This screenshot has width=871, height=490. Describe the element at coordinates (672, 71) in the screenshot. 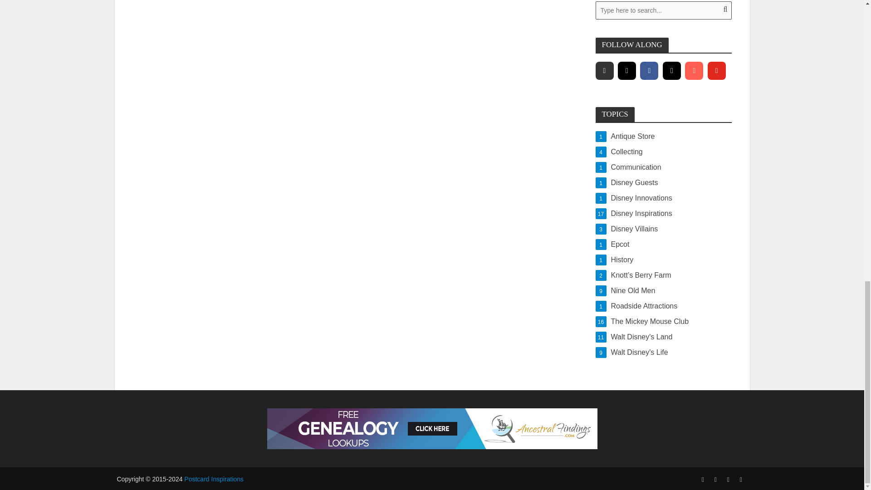

I see `mail` at that location.